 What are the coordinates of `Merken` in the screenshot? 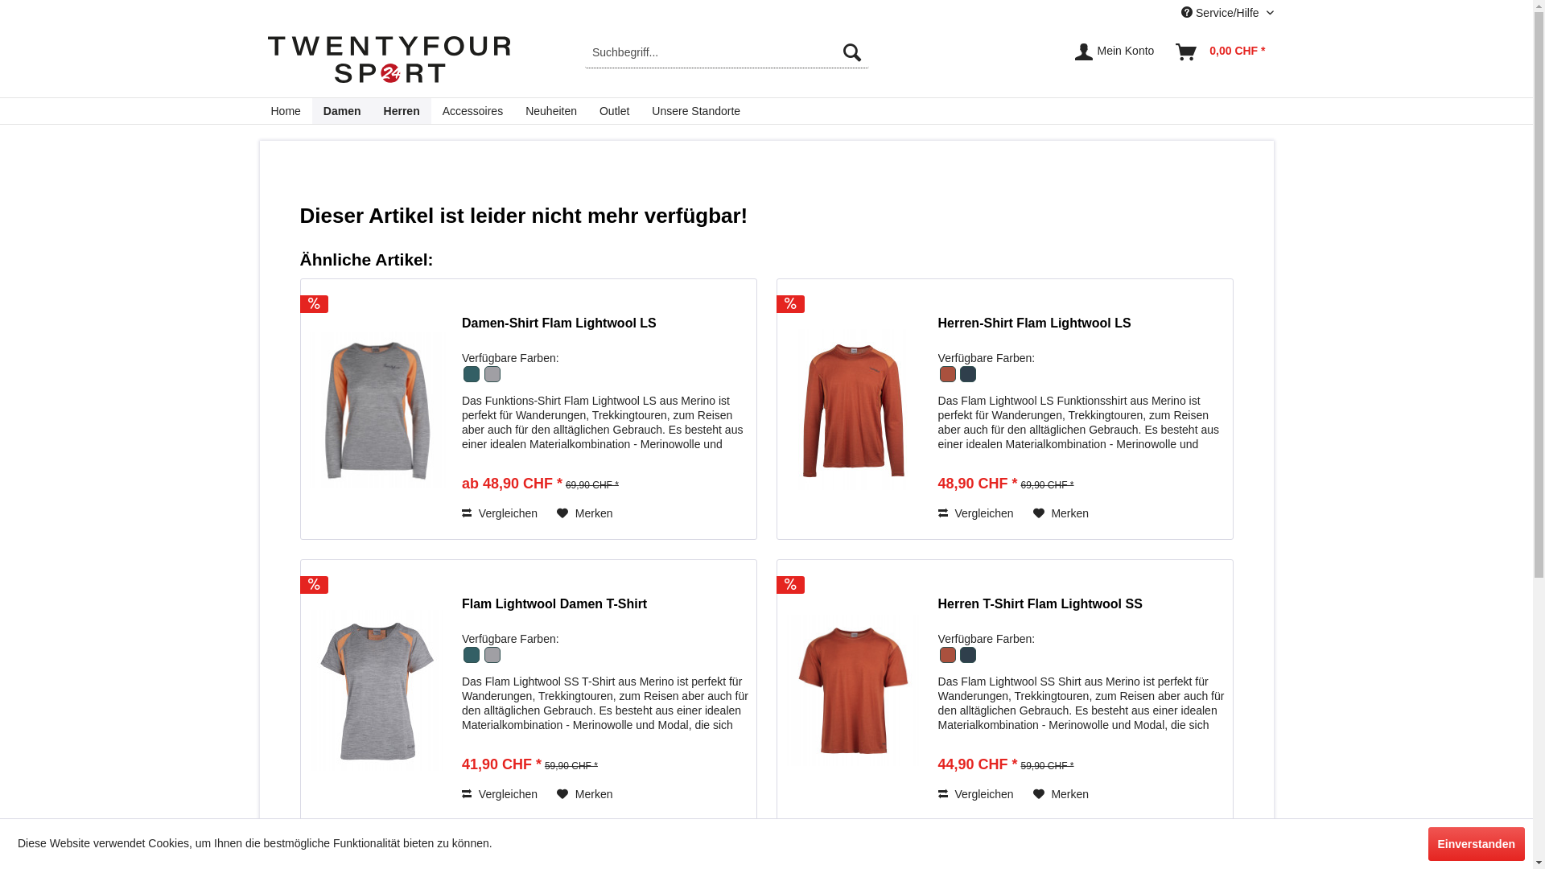 It's located at (1061, 794).